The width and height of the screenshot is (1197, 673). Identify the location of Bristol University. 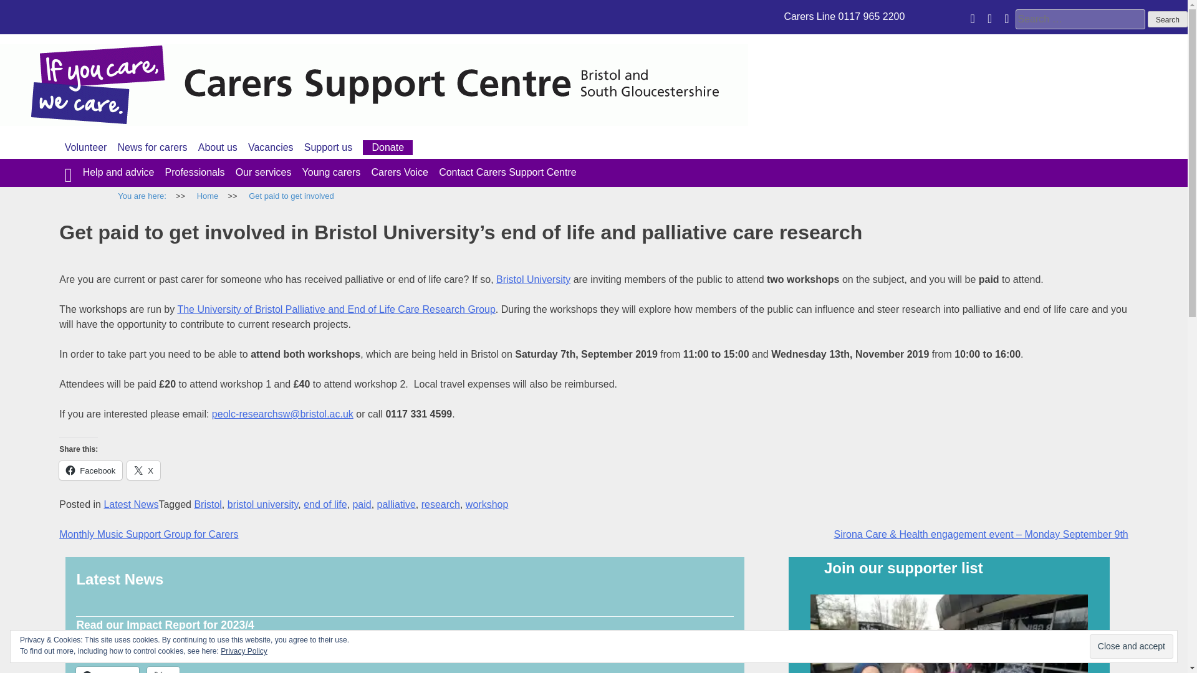
(534, 279).